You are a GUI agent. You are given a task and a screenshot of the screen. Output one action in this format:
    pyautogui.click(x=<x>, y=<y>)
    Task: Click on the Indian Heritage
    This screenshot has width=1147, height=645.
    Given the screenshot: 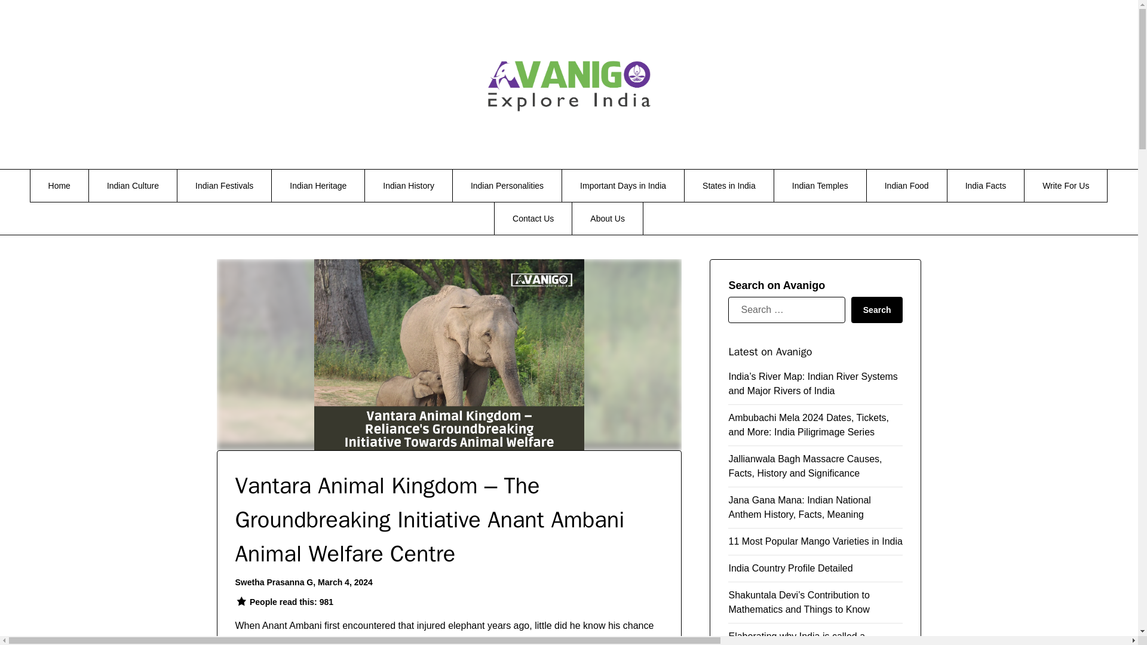 What is the action you would take?
    pyautogui.click(x=318, y=186)
    